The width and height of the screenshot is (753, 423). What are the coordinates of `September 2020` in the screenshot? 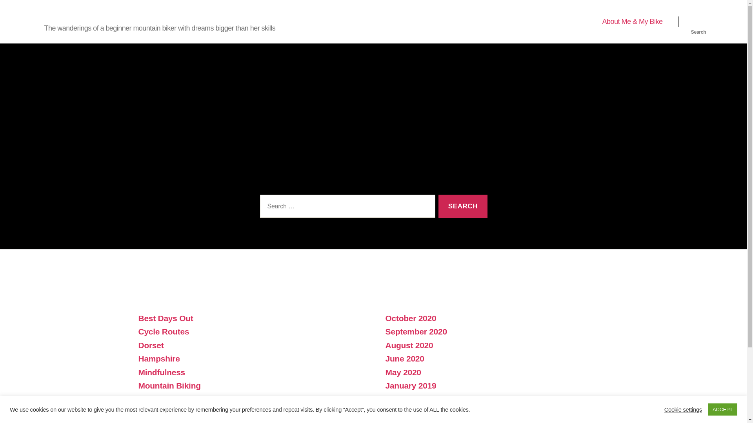 It's located at (416, 331).